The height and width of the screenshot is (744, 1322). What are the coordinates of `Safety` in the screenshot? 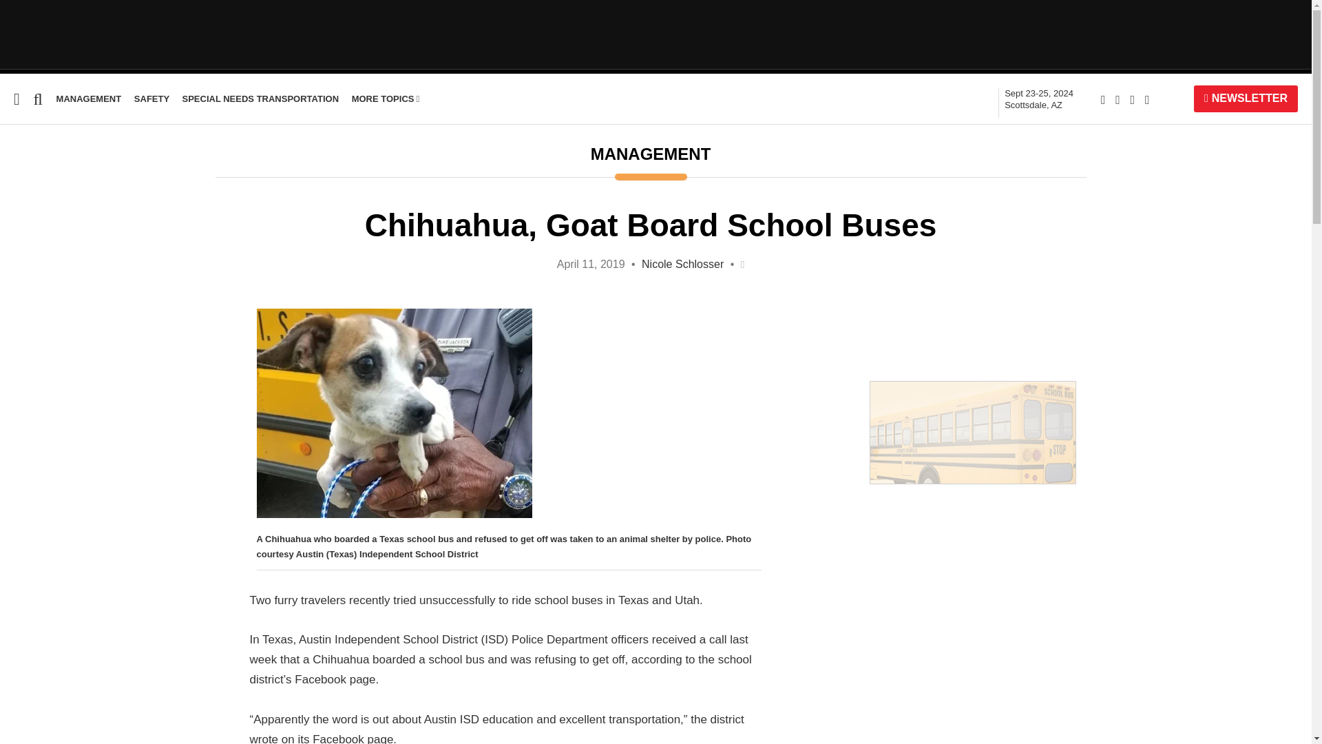 It's located at (151, 99).